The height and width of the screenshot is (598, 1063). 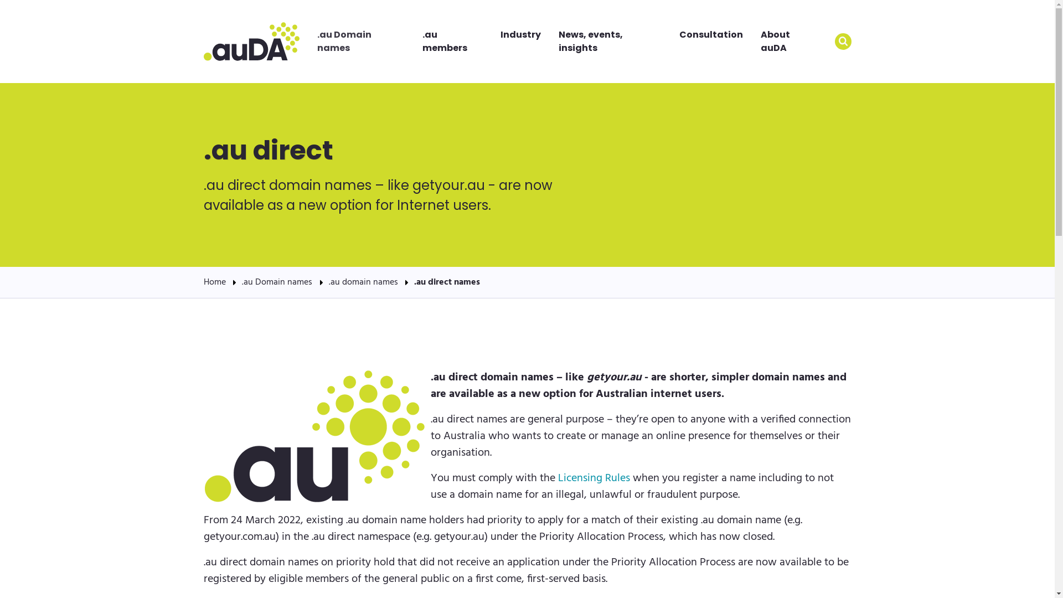 I want to click on .au domain names, so click(x=363, y=282).